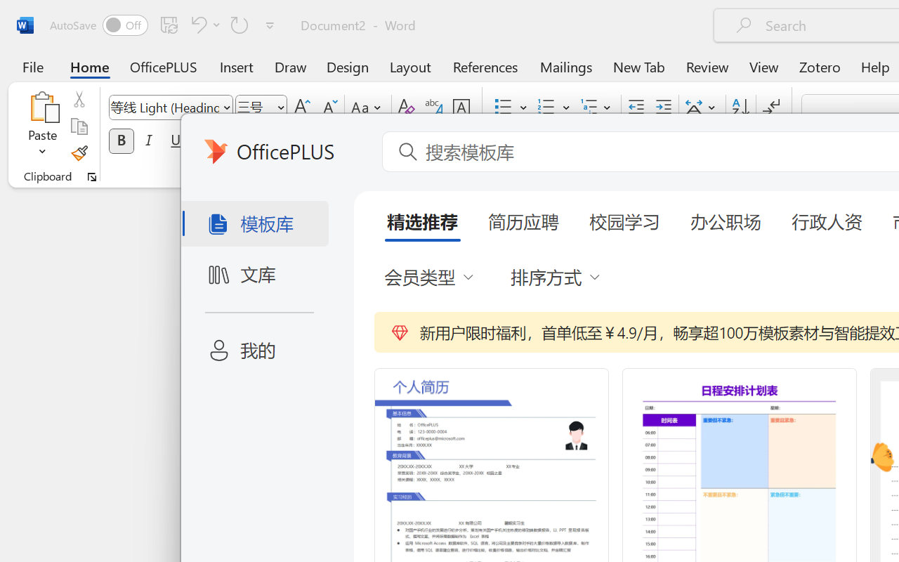 The width and height of the screenshot is (899, 562). What do you see at coordinates (291, 66) in the screenshot?
I see `Draw` at bounding box center [291, 66].